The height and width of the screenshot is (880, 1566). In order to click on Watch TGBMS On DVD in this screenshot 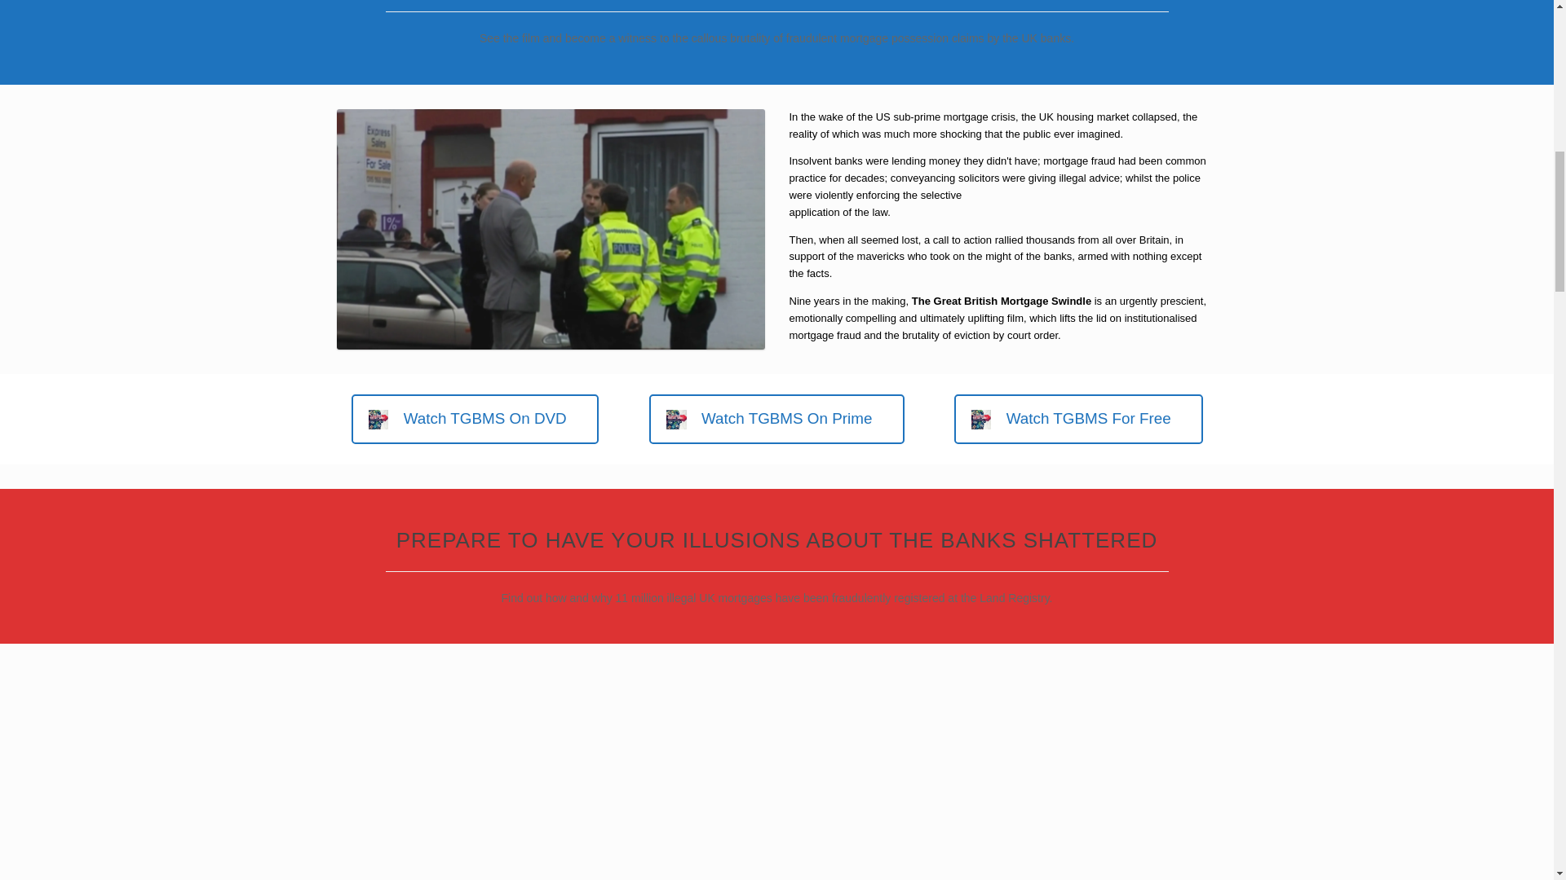, I will do `click(475, 419)`.